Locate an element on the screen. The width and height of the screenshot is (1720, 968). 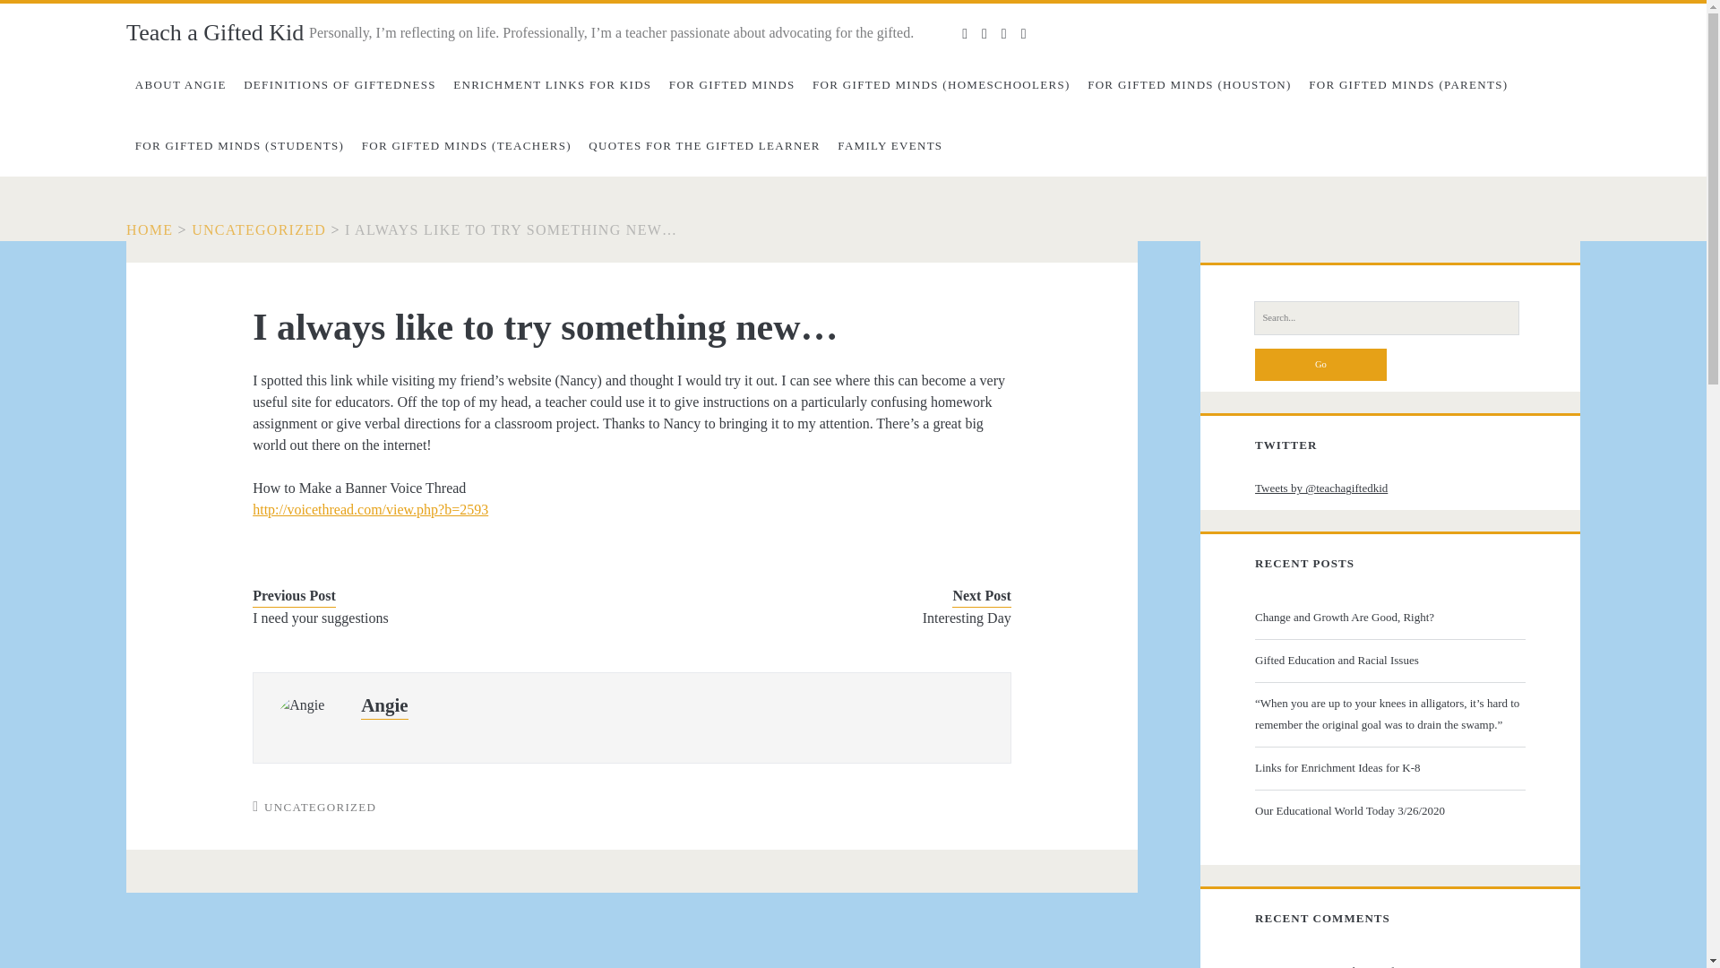
Home is located at coordinates (149, 229).